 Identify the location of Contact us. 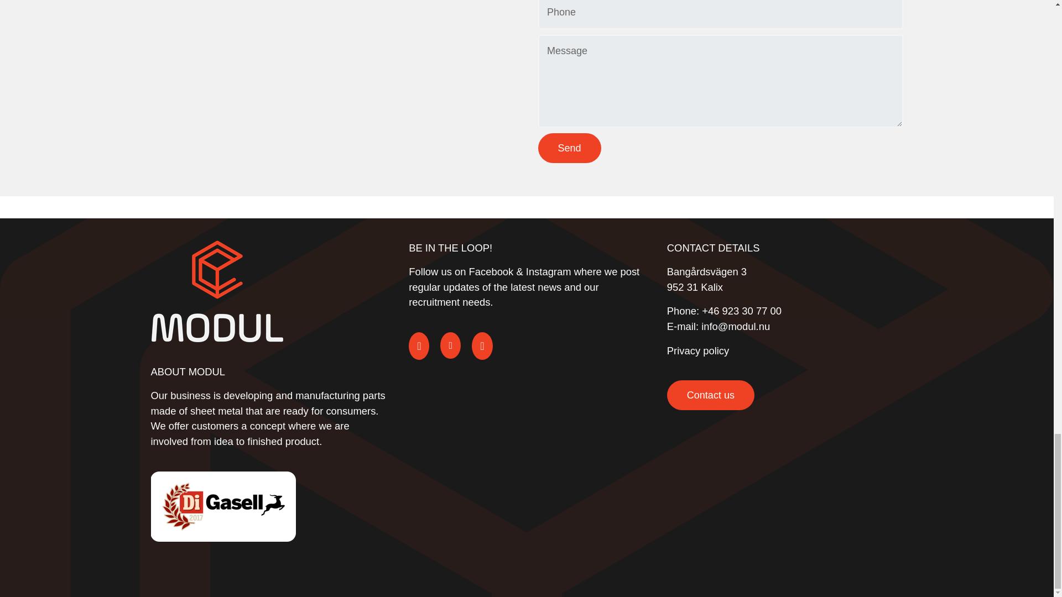
(710, 395).